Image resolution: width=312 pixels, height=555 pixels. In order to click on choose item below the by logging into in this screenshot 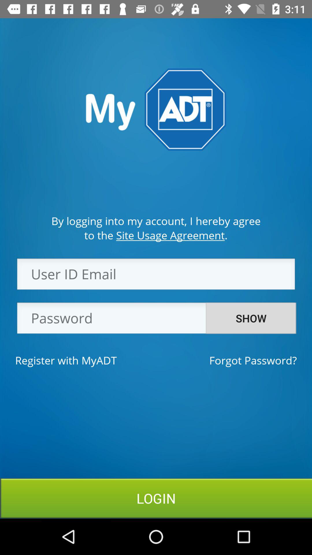, I will do `click(156, 235)`.